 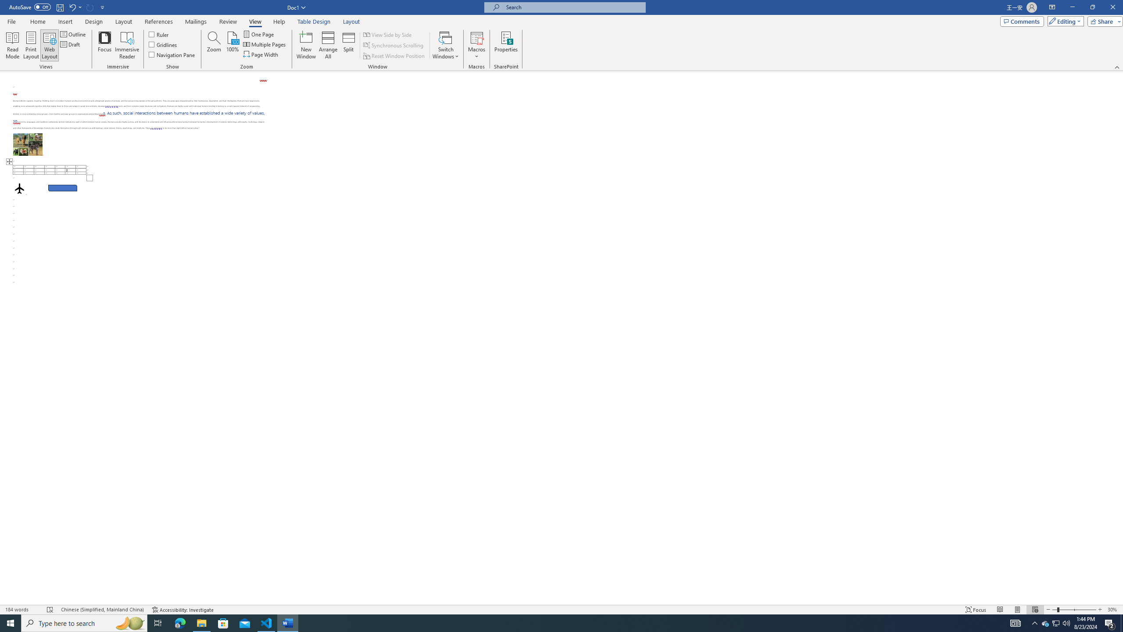 I want to click on Zoom, so click(x=1074, y=610).